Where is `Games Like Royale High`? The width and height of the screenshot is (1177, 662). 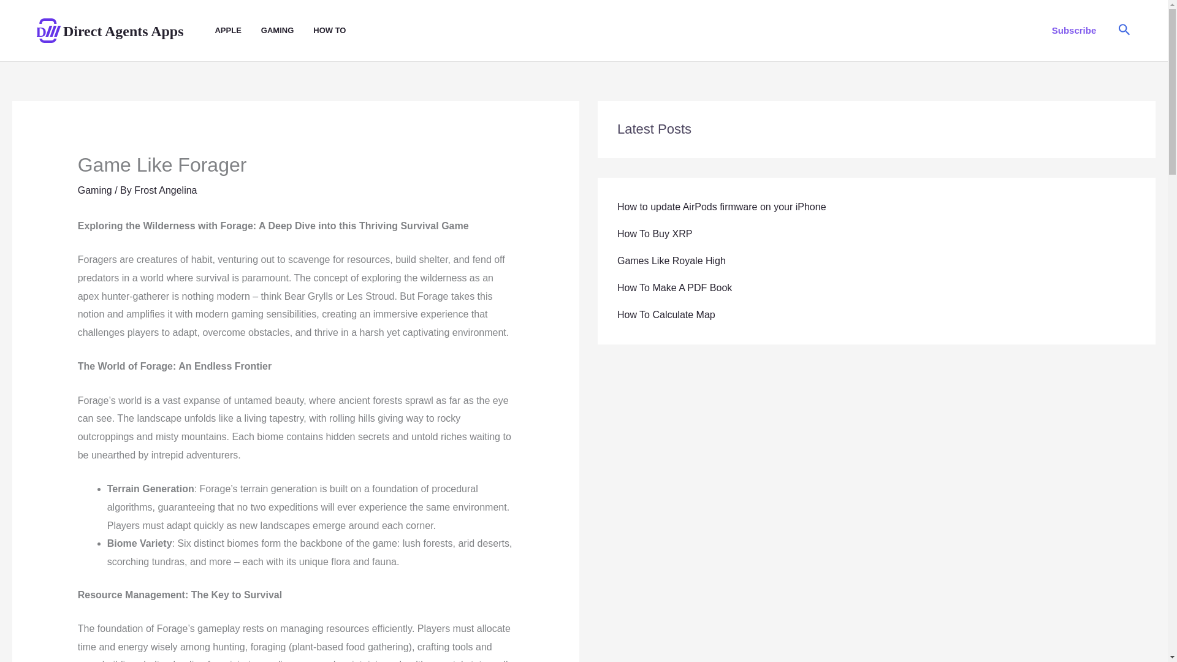 Games Like Royale High is located at coordinates (671, 261).